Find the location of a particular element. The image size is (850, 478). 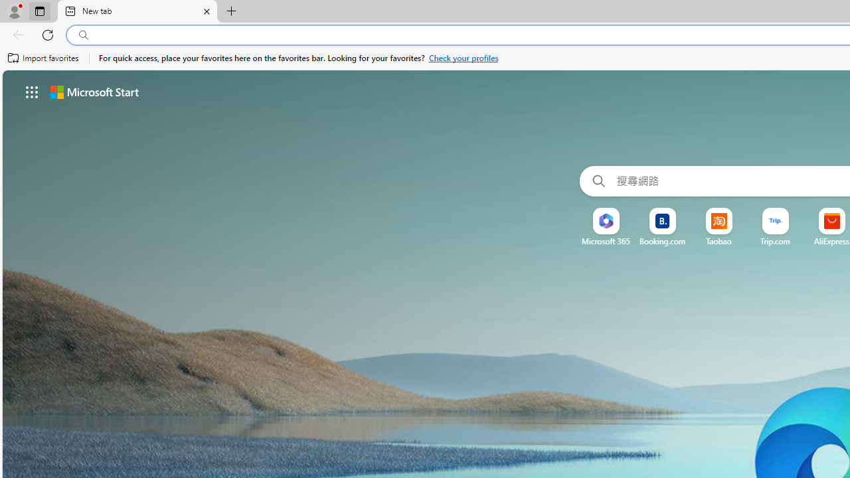

Trip.com is located at coordinates (776, 241).